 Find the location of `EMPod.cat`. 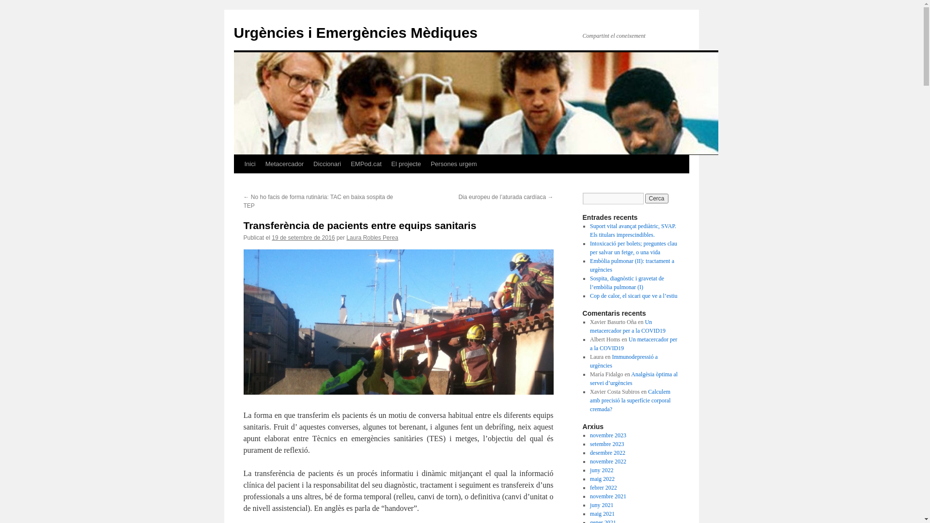

EMPod.cat is located at coordinates (366, 164).